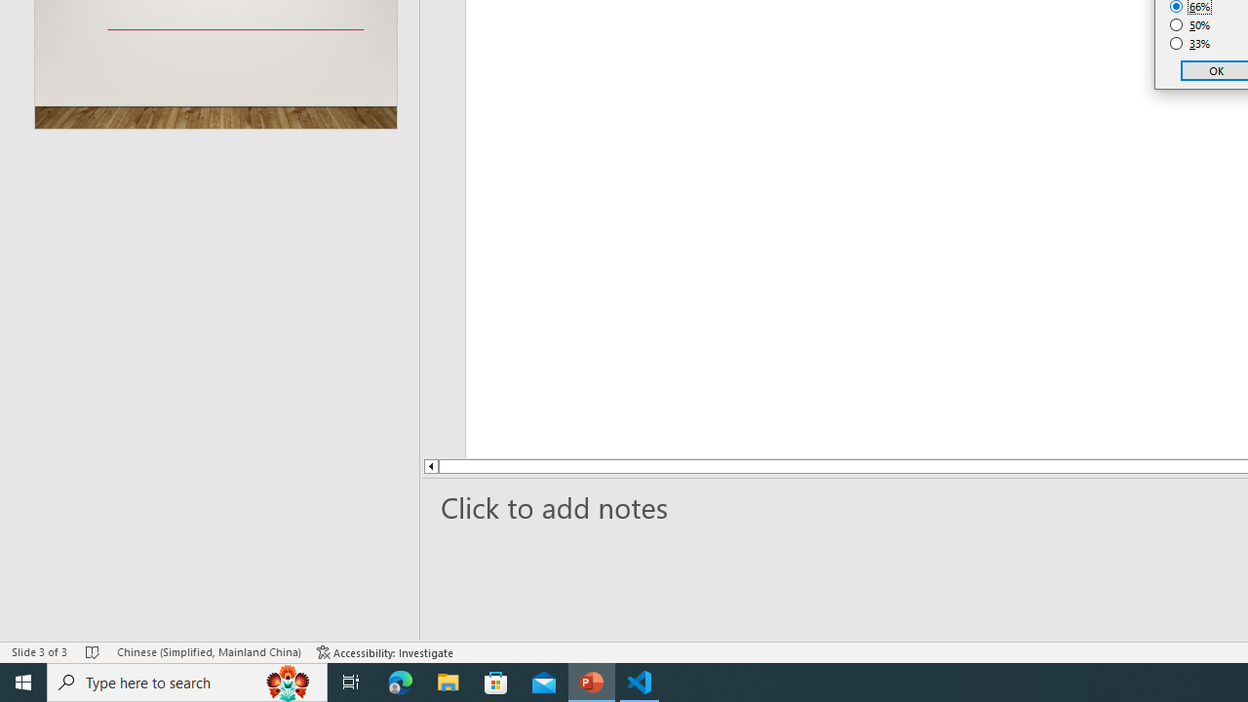 The height and width of the screenshot is (702, 1248). I want to click on Task View, so click(351, 682).